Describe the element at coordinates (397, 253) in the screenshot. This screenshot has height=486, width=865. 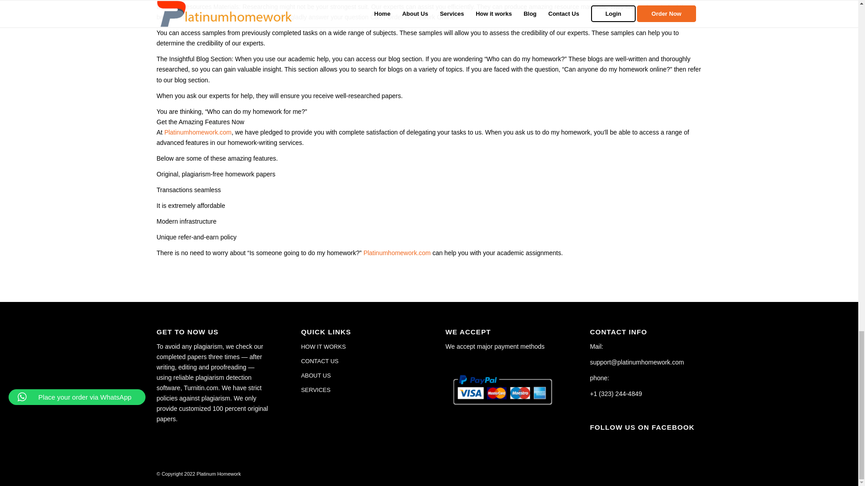
I see `Platinumhomework.com` at that location.